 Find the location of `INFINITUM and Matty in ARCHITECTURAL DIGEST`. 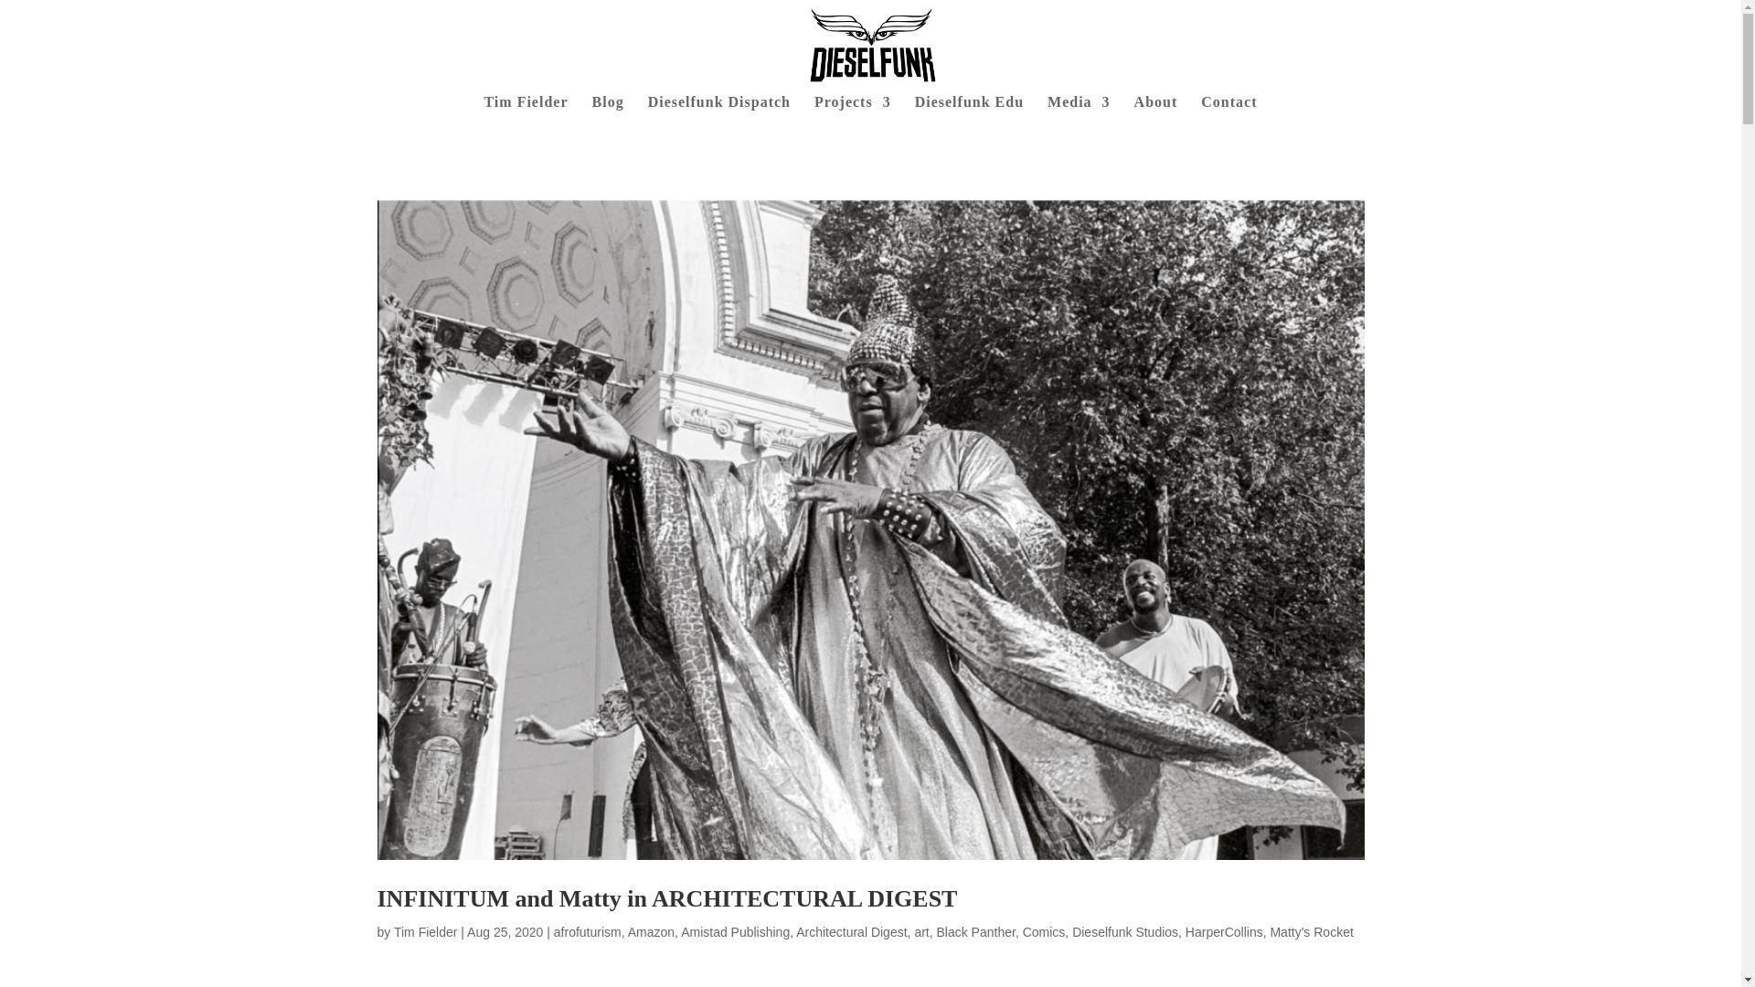

INFINITUM and Matty in ARCHITECTURAL DIGEST is located at coordinates (666, 897).